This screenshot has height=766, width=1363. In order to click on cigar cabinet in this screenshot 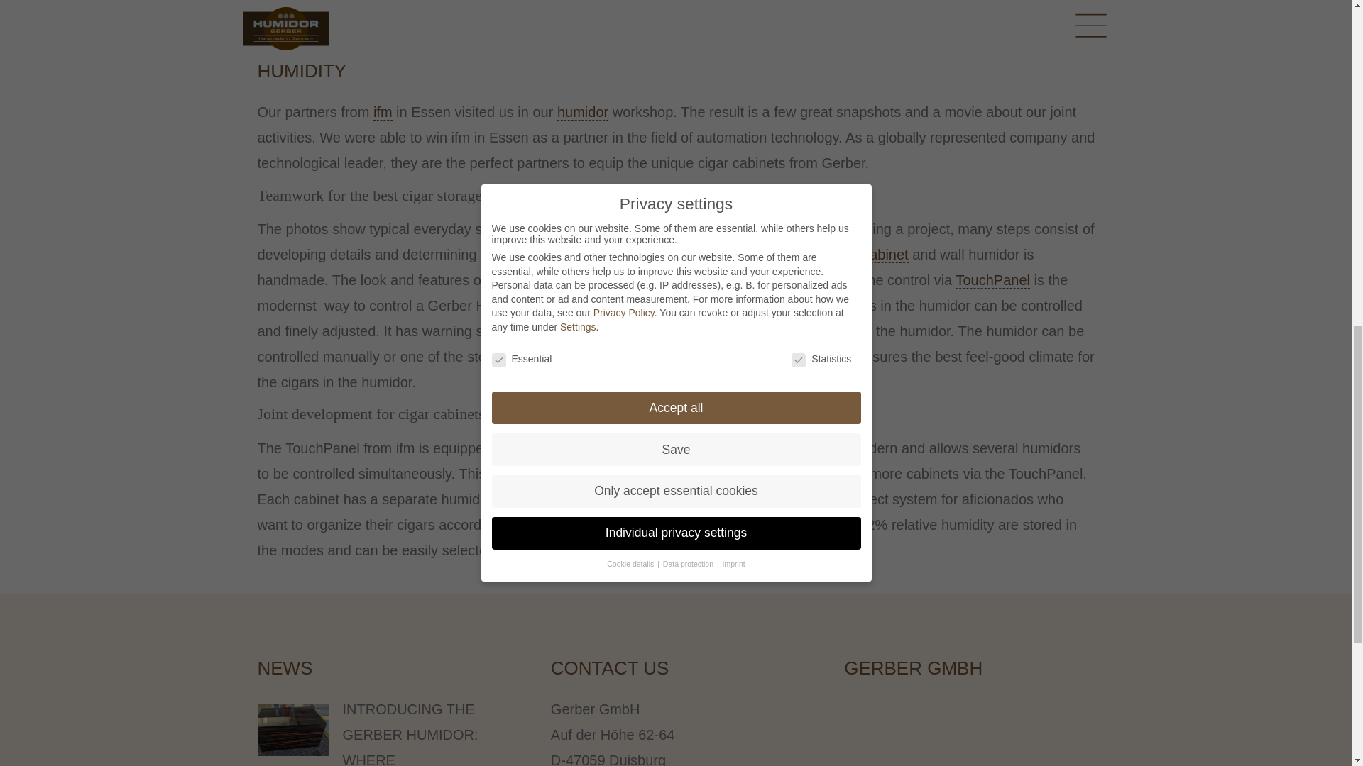, I will do `click(867, 255)`.